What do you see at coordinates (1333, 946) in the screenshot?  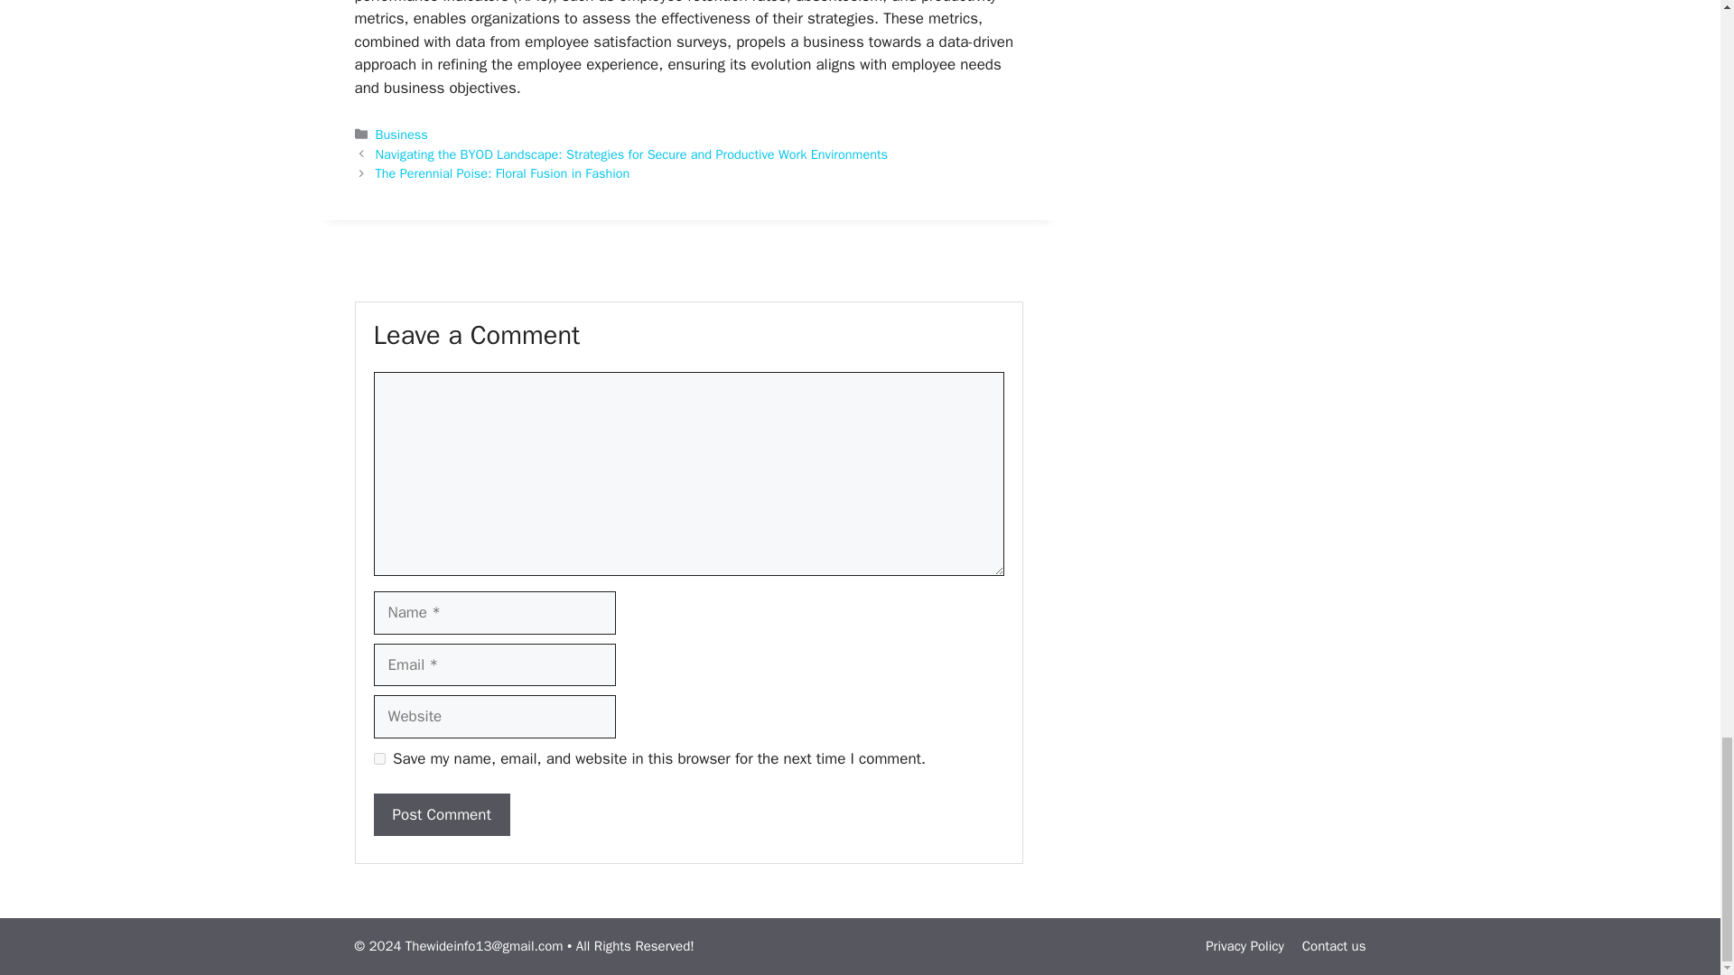 I see `Contact us` at bounding box center [1333, 946].